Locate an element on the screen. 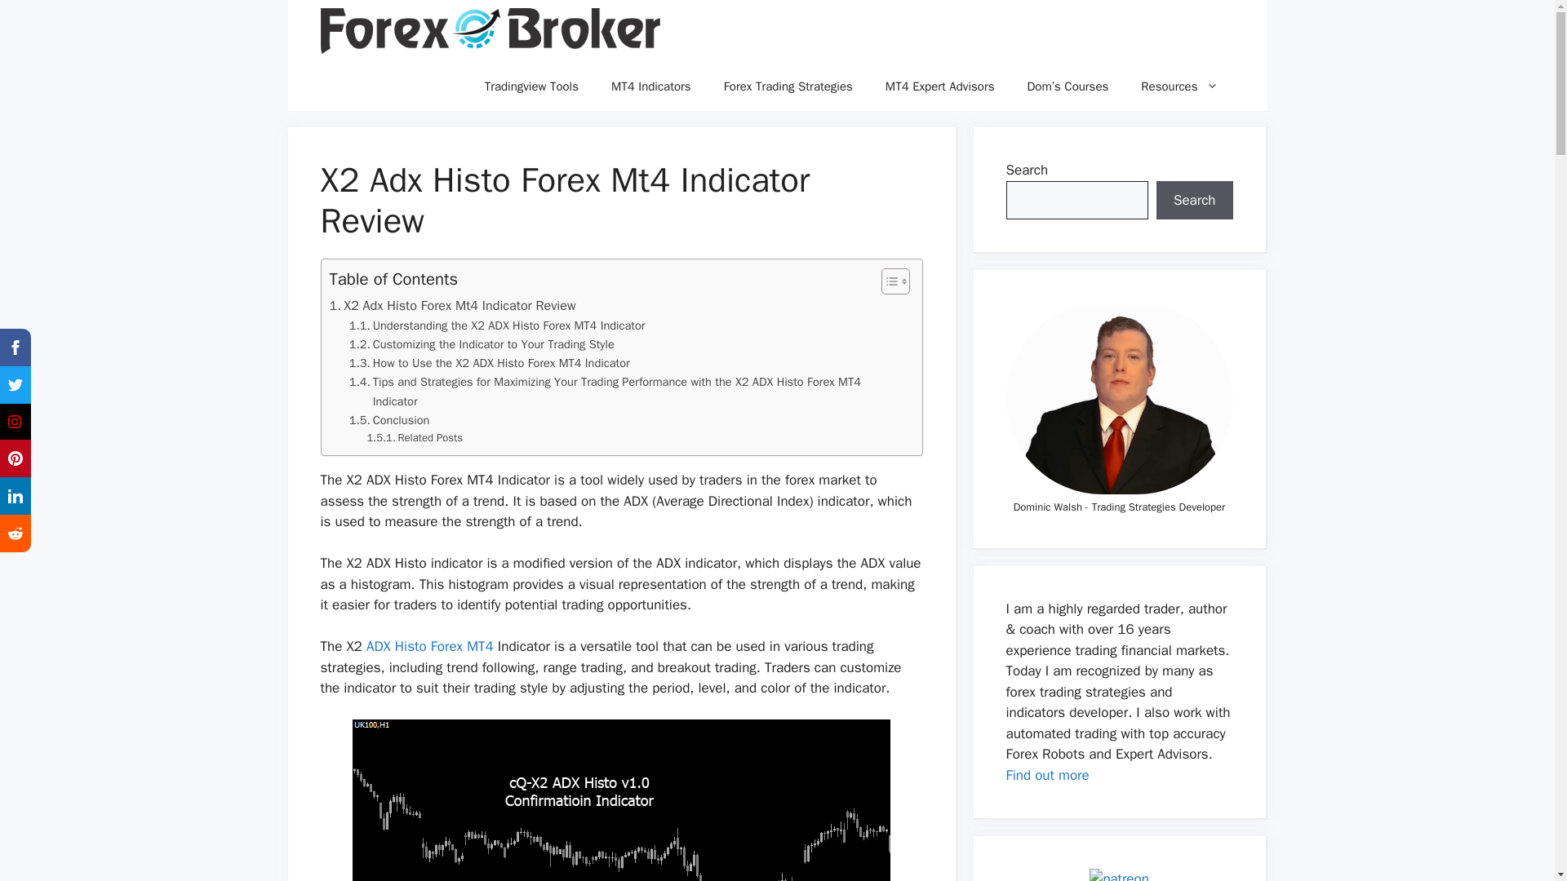 The width and height of the screenshot is (1567, 881). MT4 Indicators is located at coordinates (651, 86).